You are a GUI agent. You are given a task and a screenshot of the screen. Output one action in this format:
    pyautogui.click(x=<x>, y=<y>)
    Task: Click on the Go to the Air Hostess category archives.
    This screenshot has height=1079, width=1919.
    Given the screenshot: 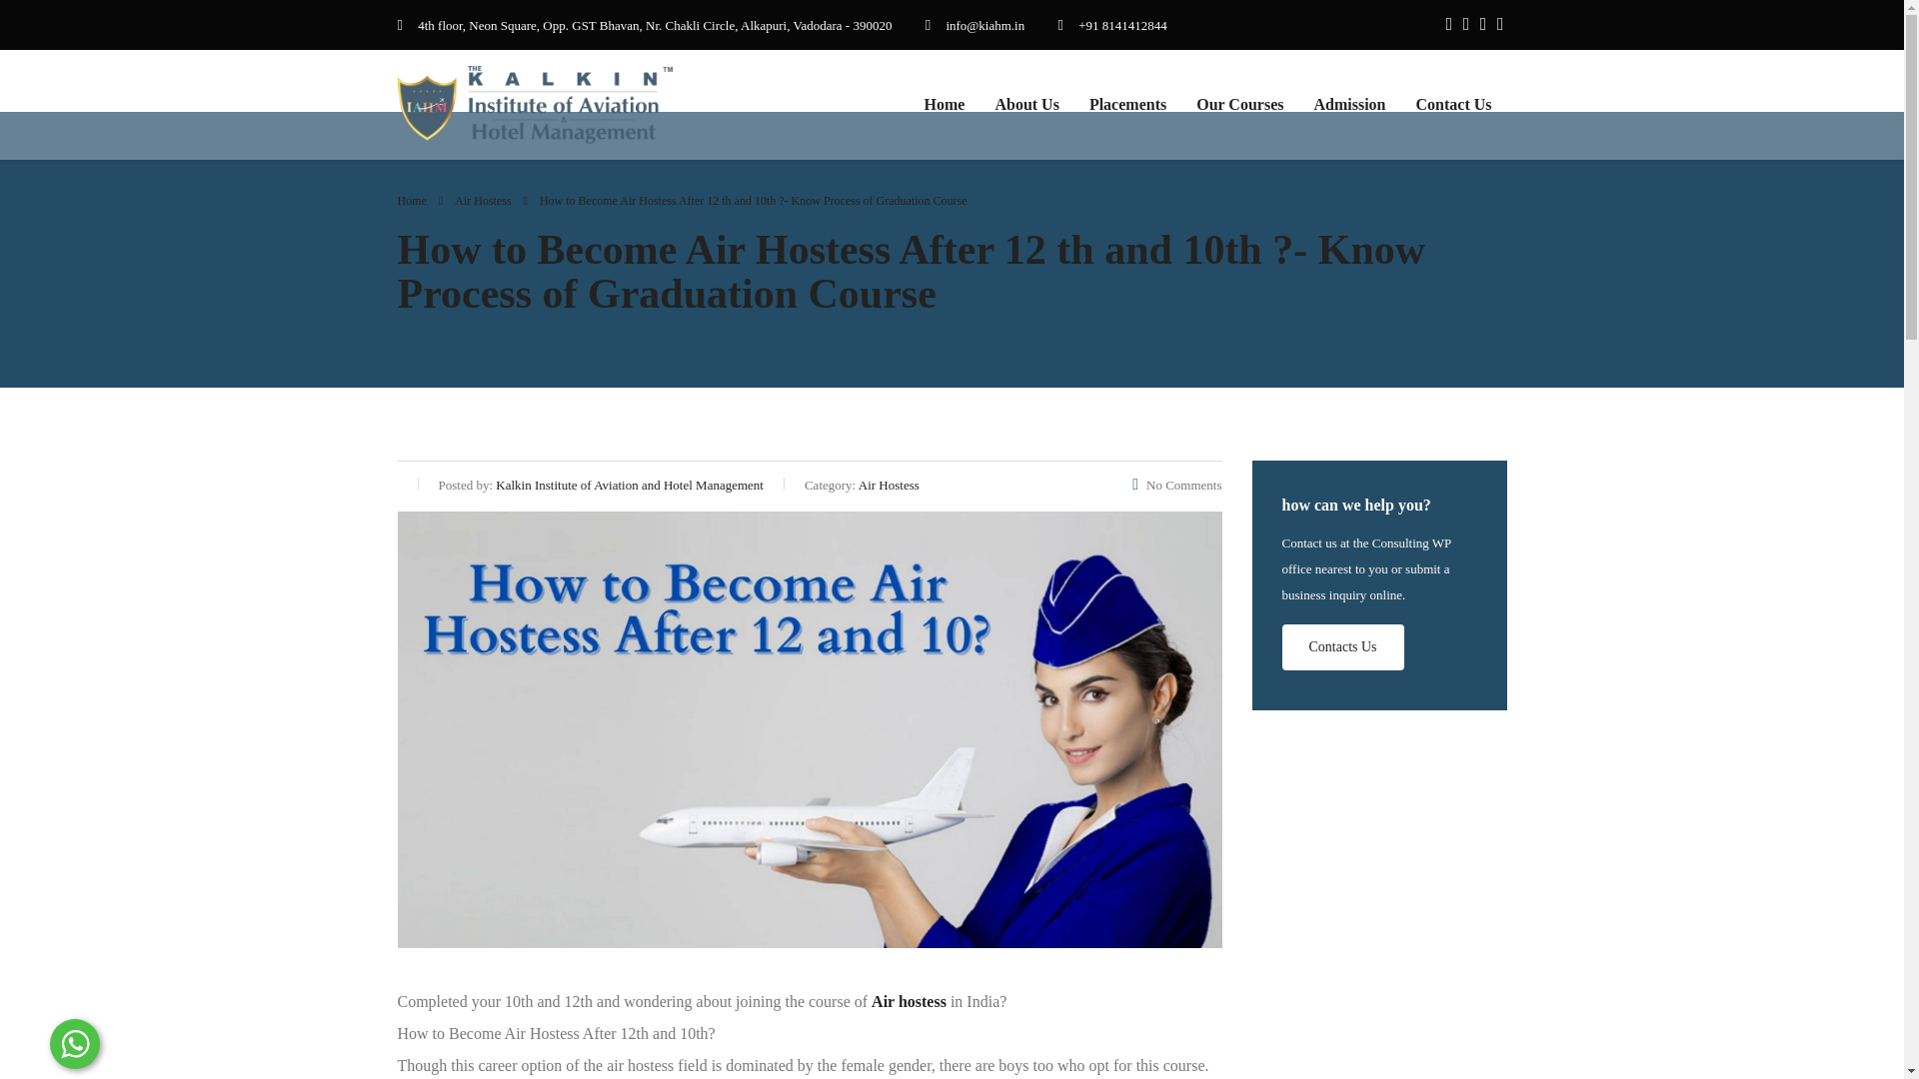 What is the action you would take?
    pyautogui.click(x=482, y=201)
    